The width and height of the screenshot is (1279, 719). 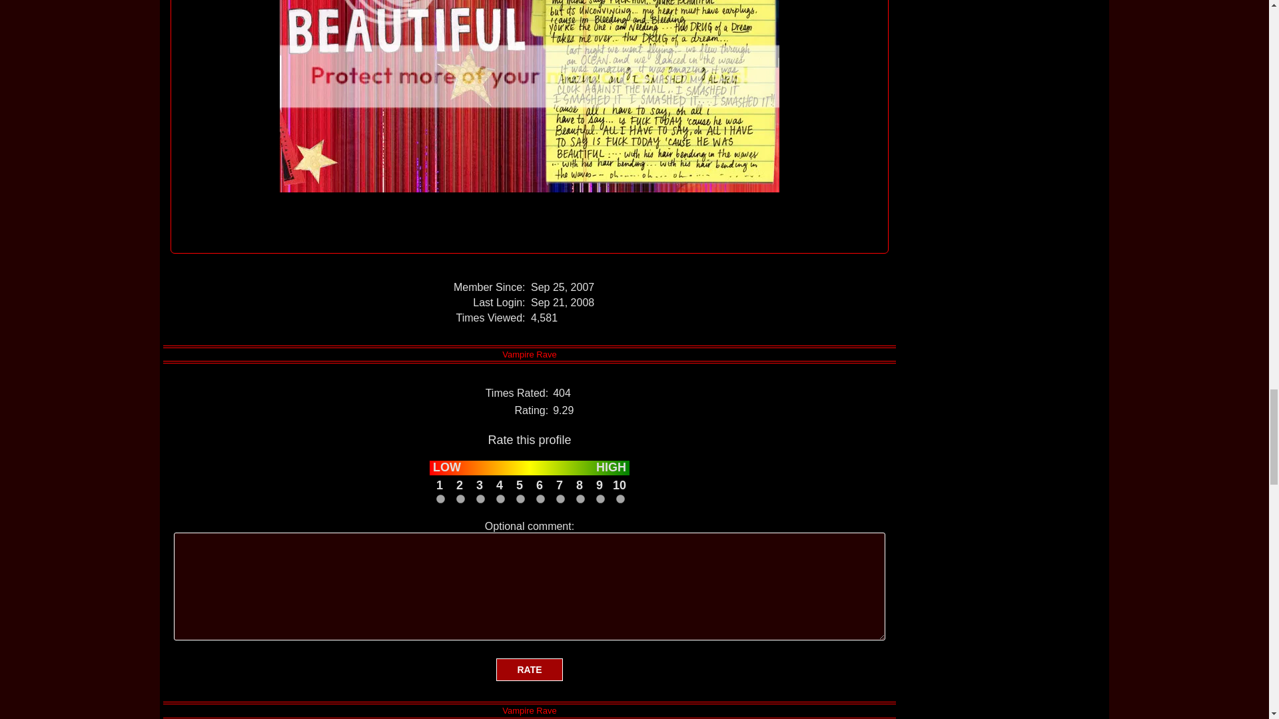 What do you see at coordinates (480, 499) in the screenshot?
I see `3` at bounding box center [480, 499].